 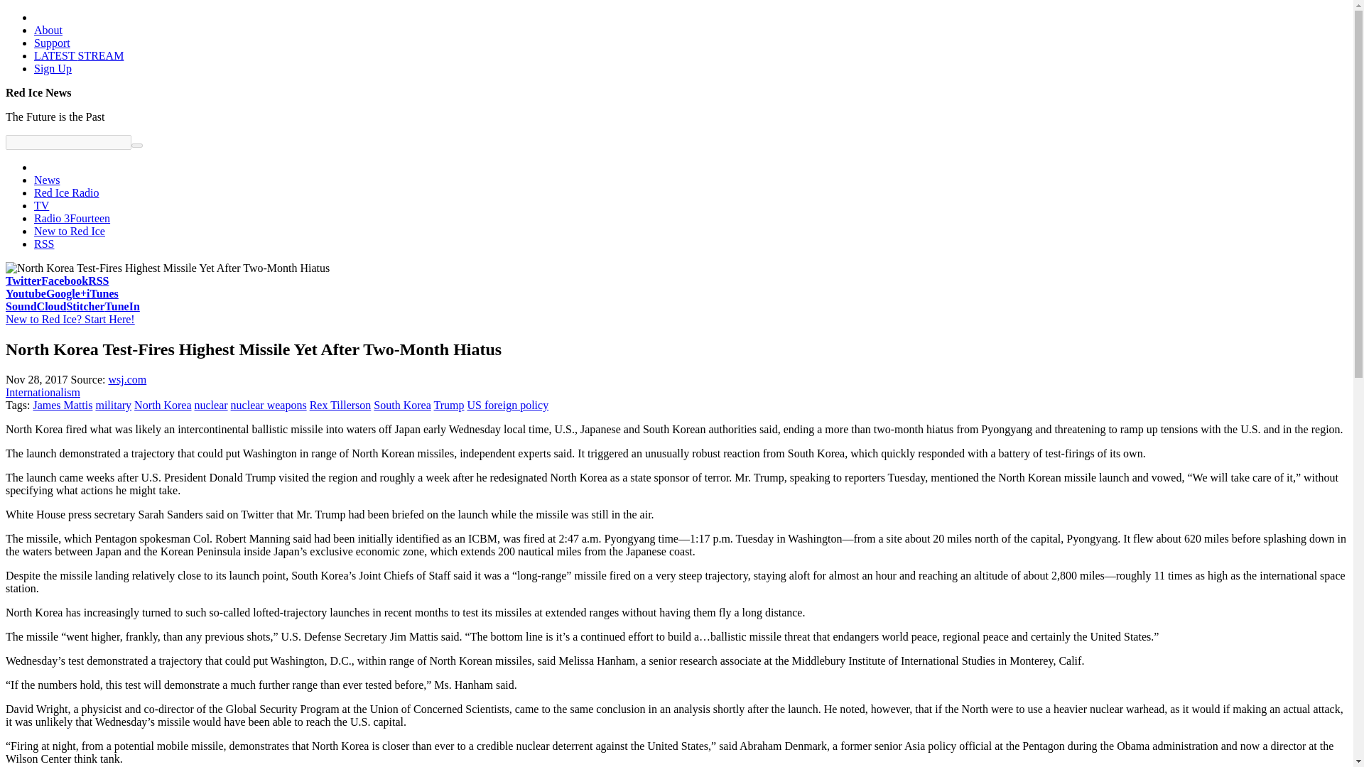 I want to click on Internationalism, so click(x=43, y=392).